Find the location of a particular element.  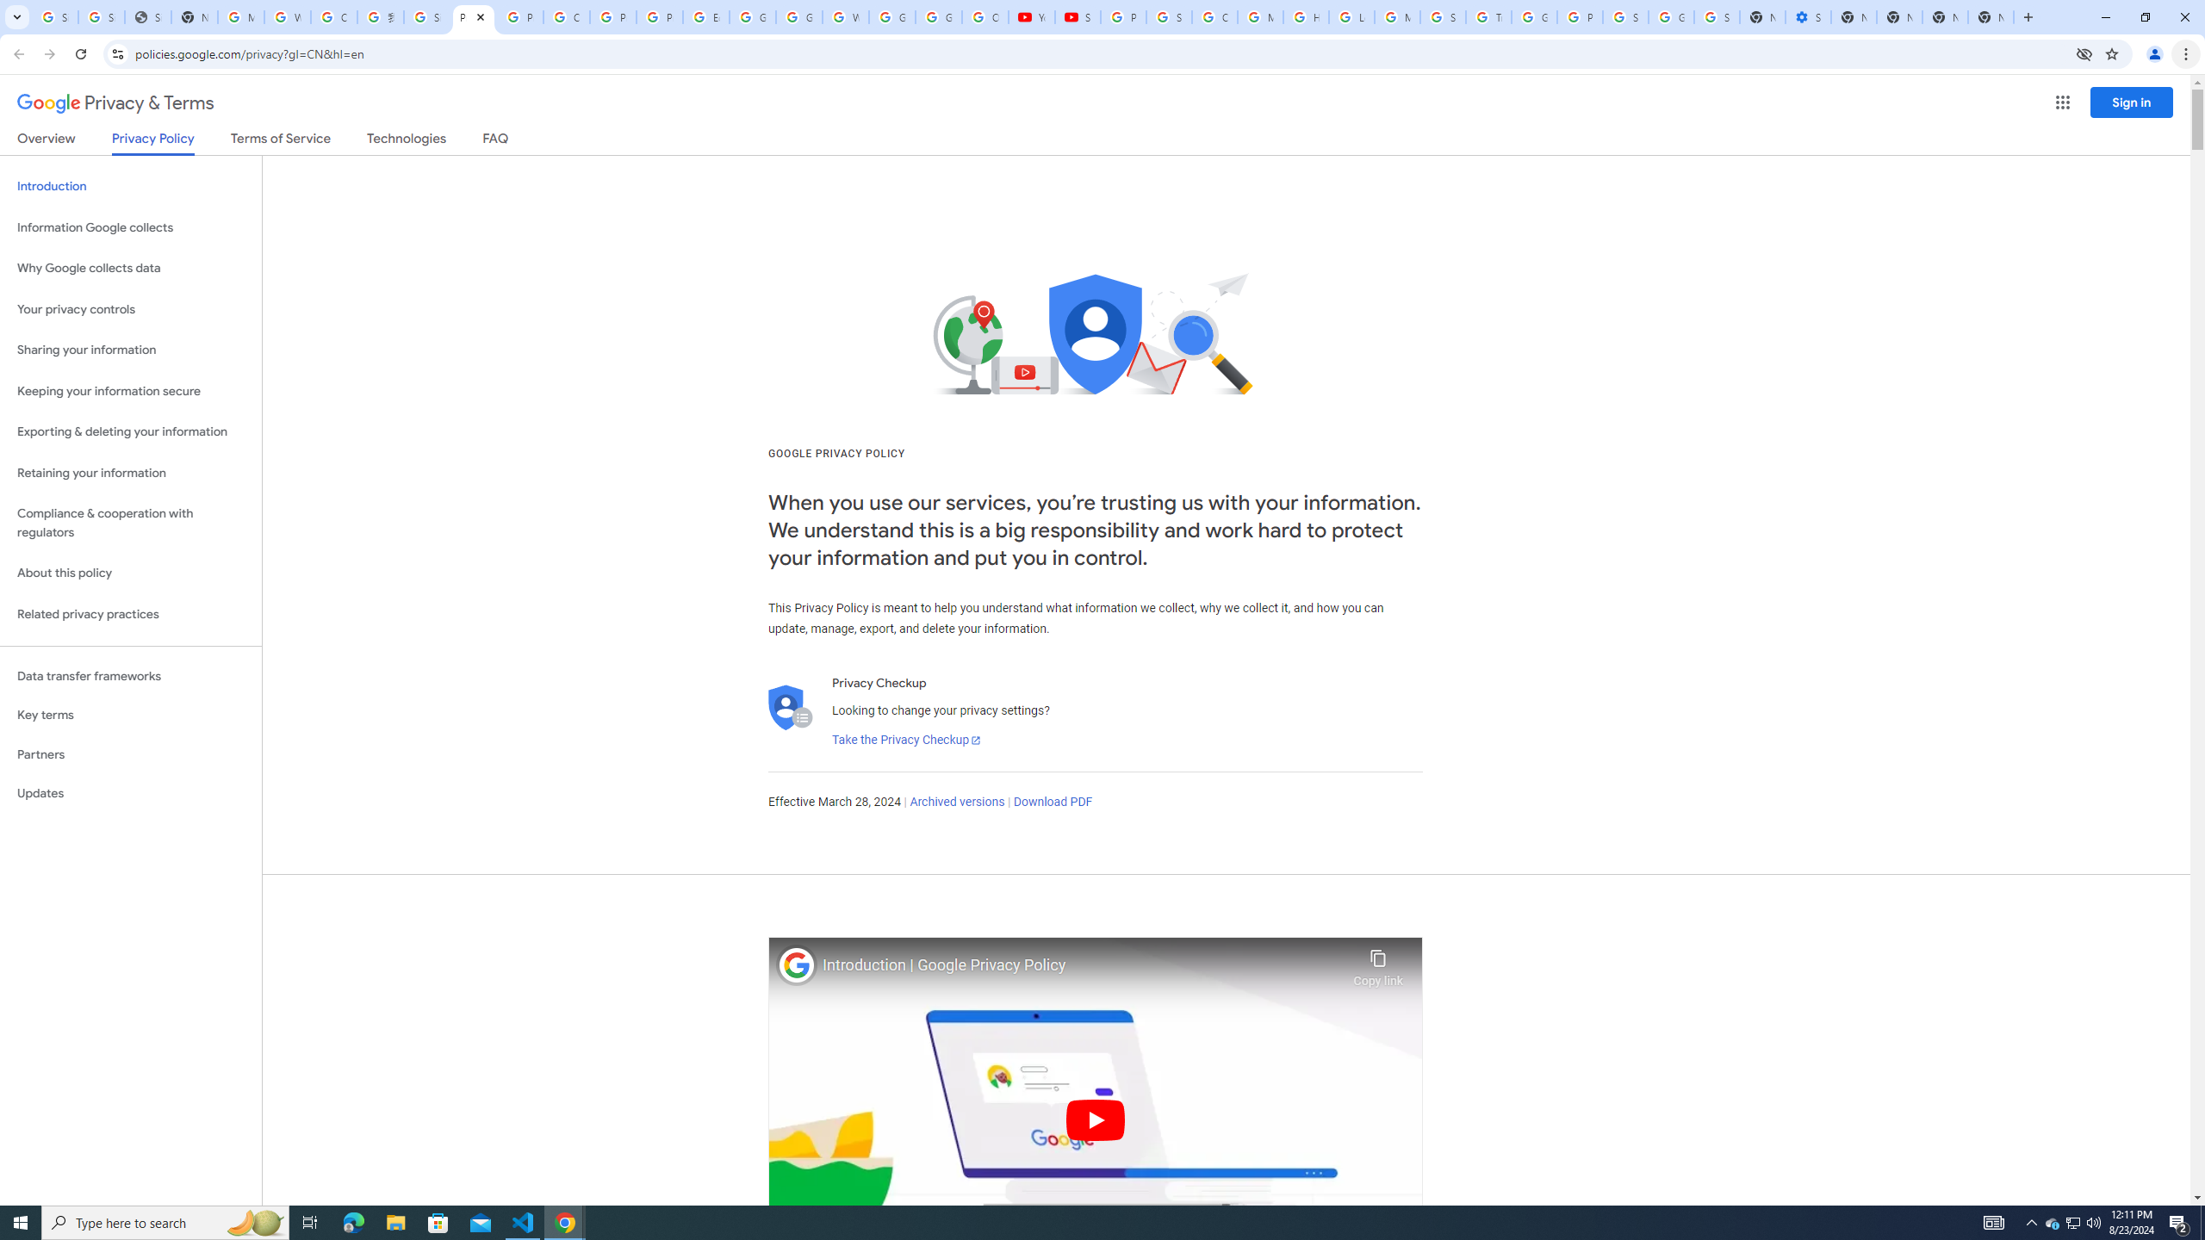

Why Google collects data is located at coordinates (131, 269).